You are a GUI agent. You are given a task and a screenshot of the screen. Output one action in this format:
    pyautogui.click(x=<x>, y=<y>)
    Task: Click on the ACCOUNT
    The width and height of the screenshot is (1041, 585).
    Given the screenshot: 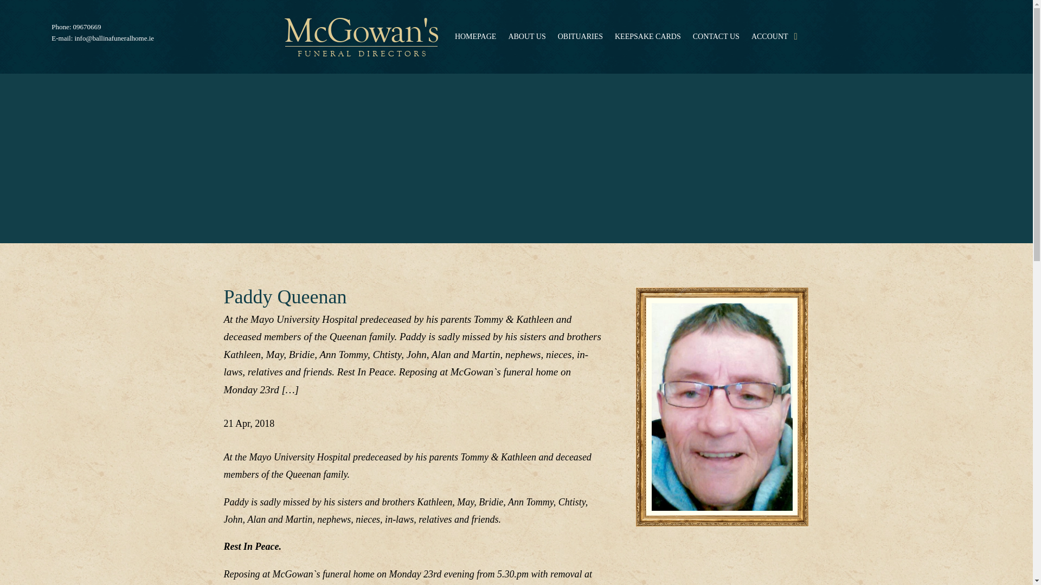 What is the action you would take?
    pyautogui.click(x=770, y=37)
    